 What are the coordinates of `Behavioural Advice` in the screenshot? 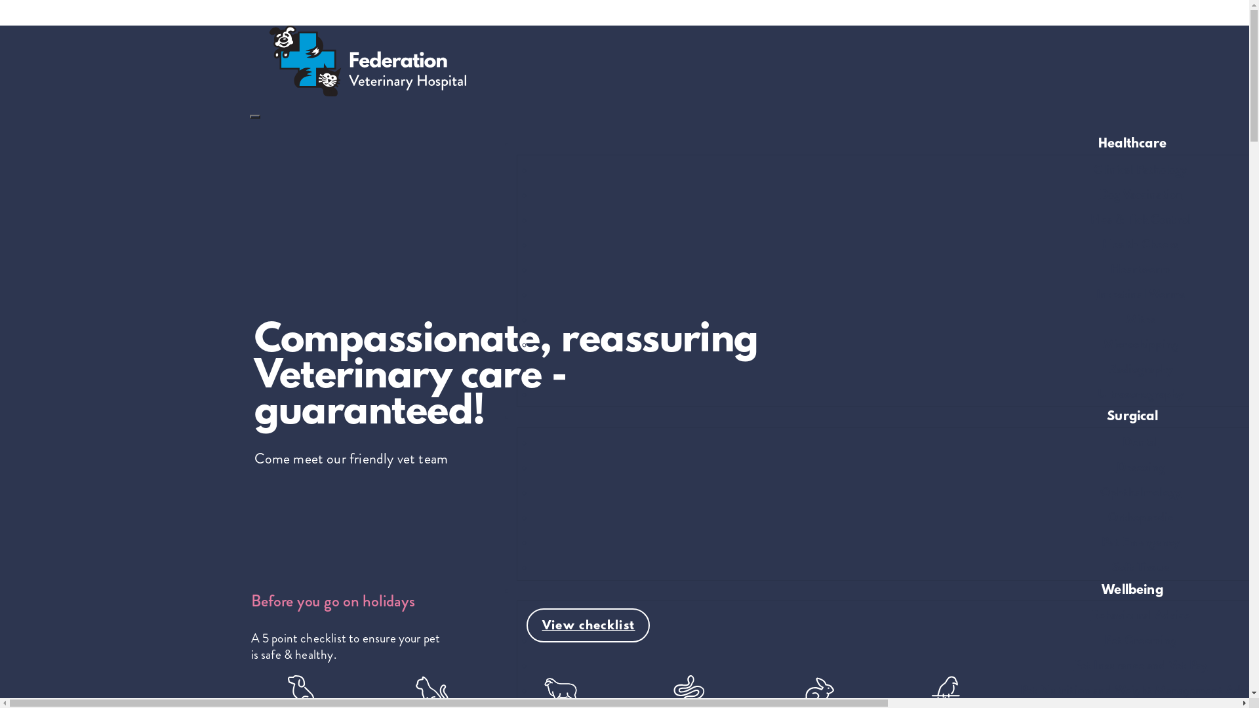 It's located at (1141, 616).